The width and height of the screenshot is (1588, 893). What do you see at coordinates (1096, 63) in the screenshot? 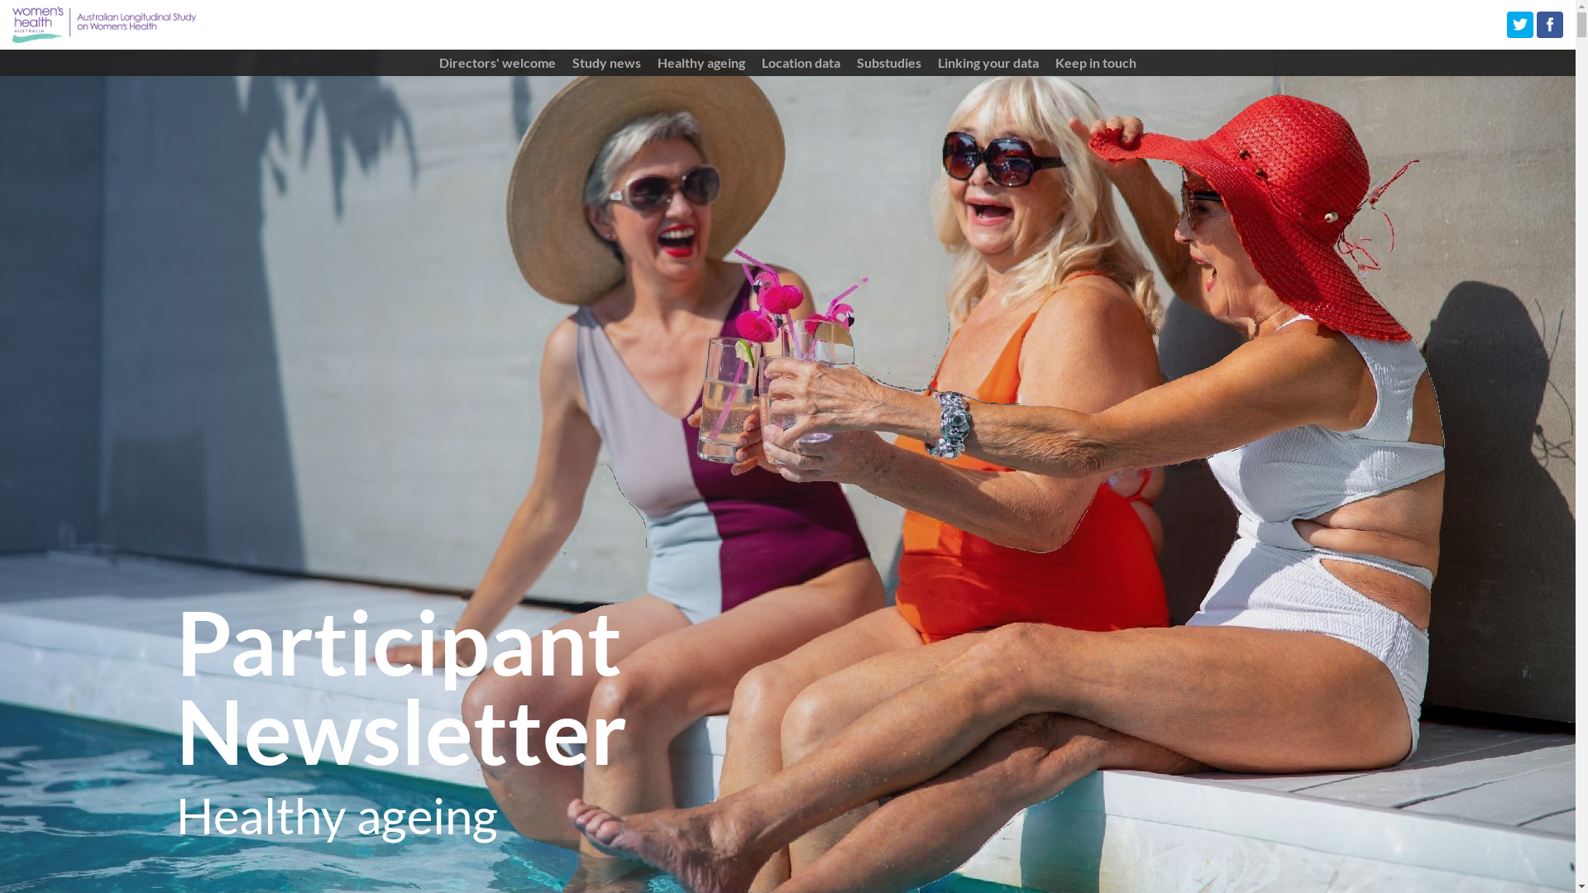
I see `Keep in touch` at bounding box center [1096, 63].